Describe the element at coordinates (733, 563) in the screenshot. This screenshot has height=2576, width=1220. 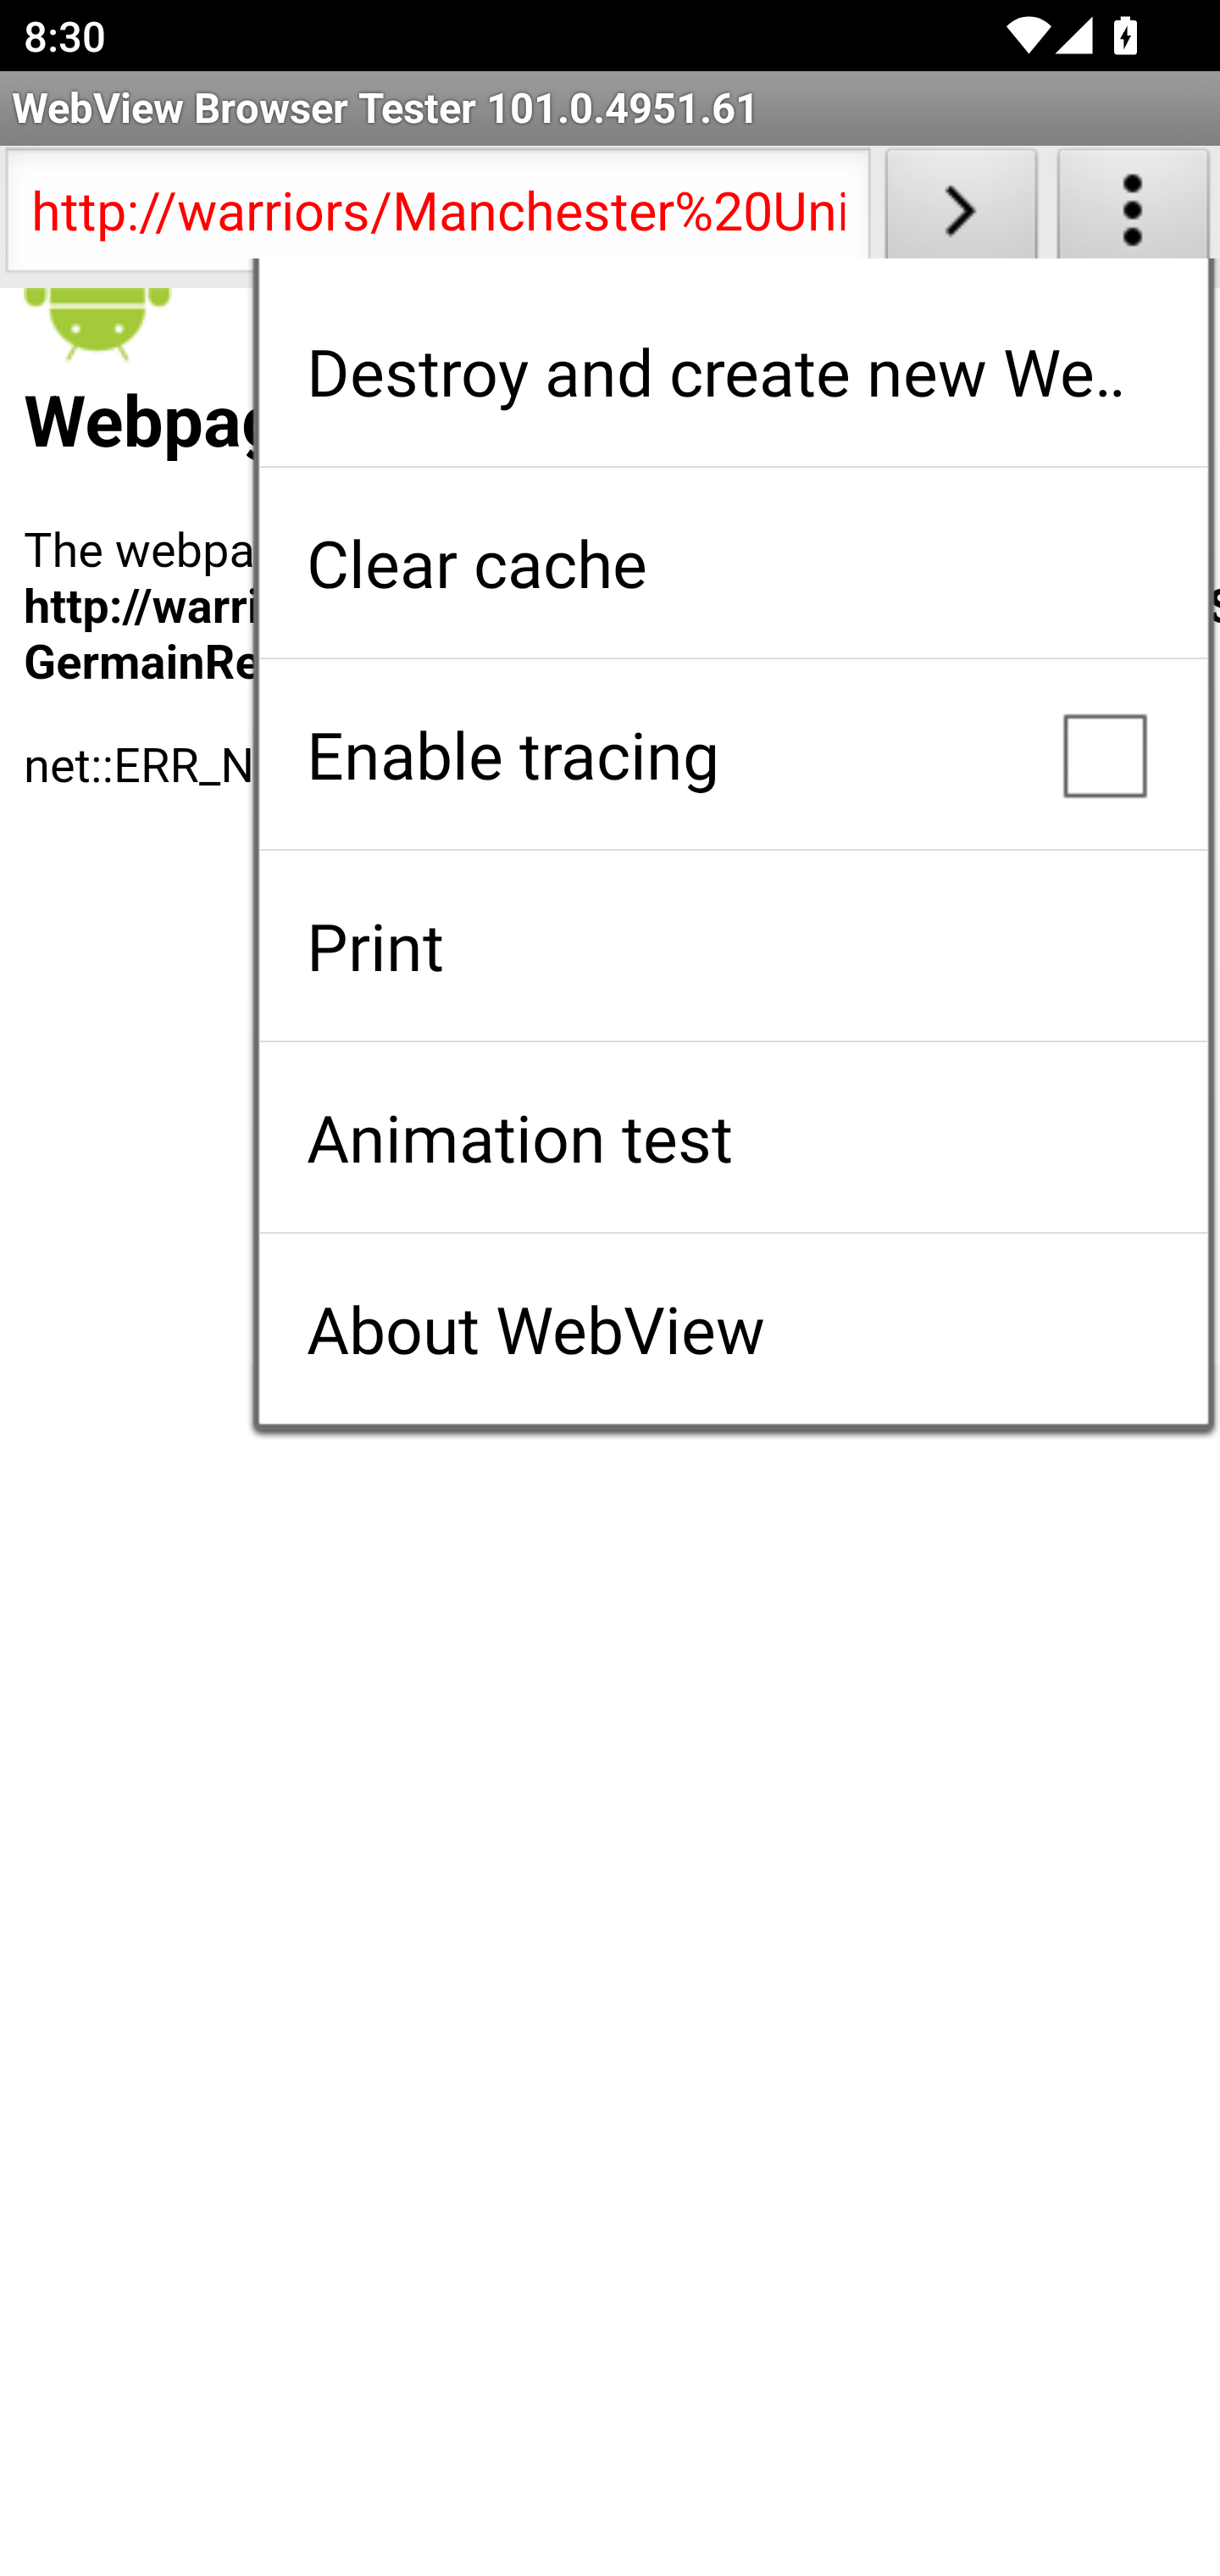
I see `Clear cache` at that location.